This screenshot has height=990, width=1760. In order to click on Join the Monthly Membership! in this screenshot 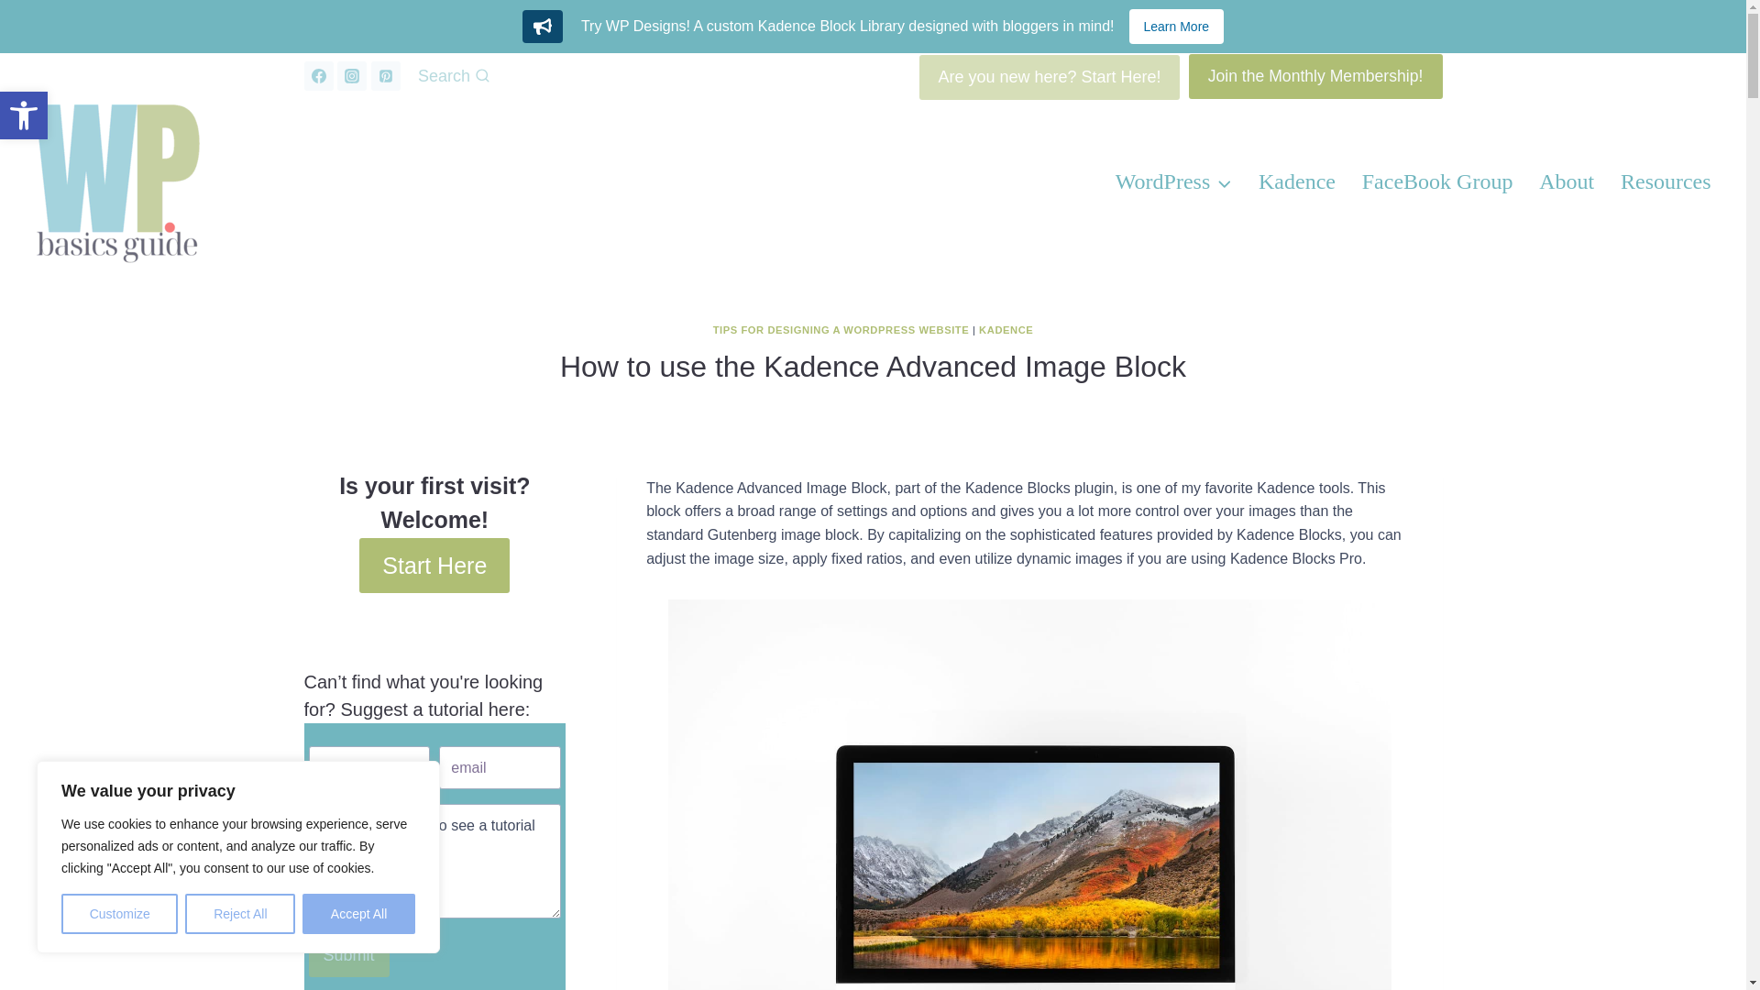, I will do `click(1316, 77)`.